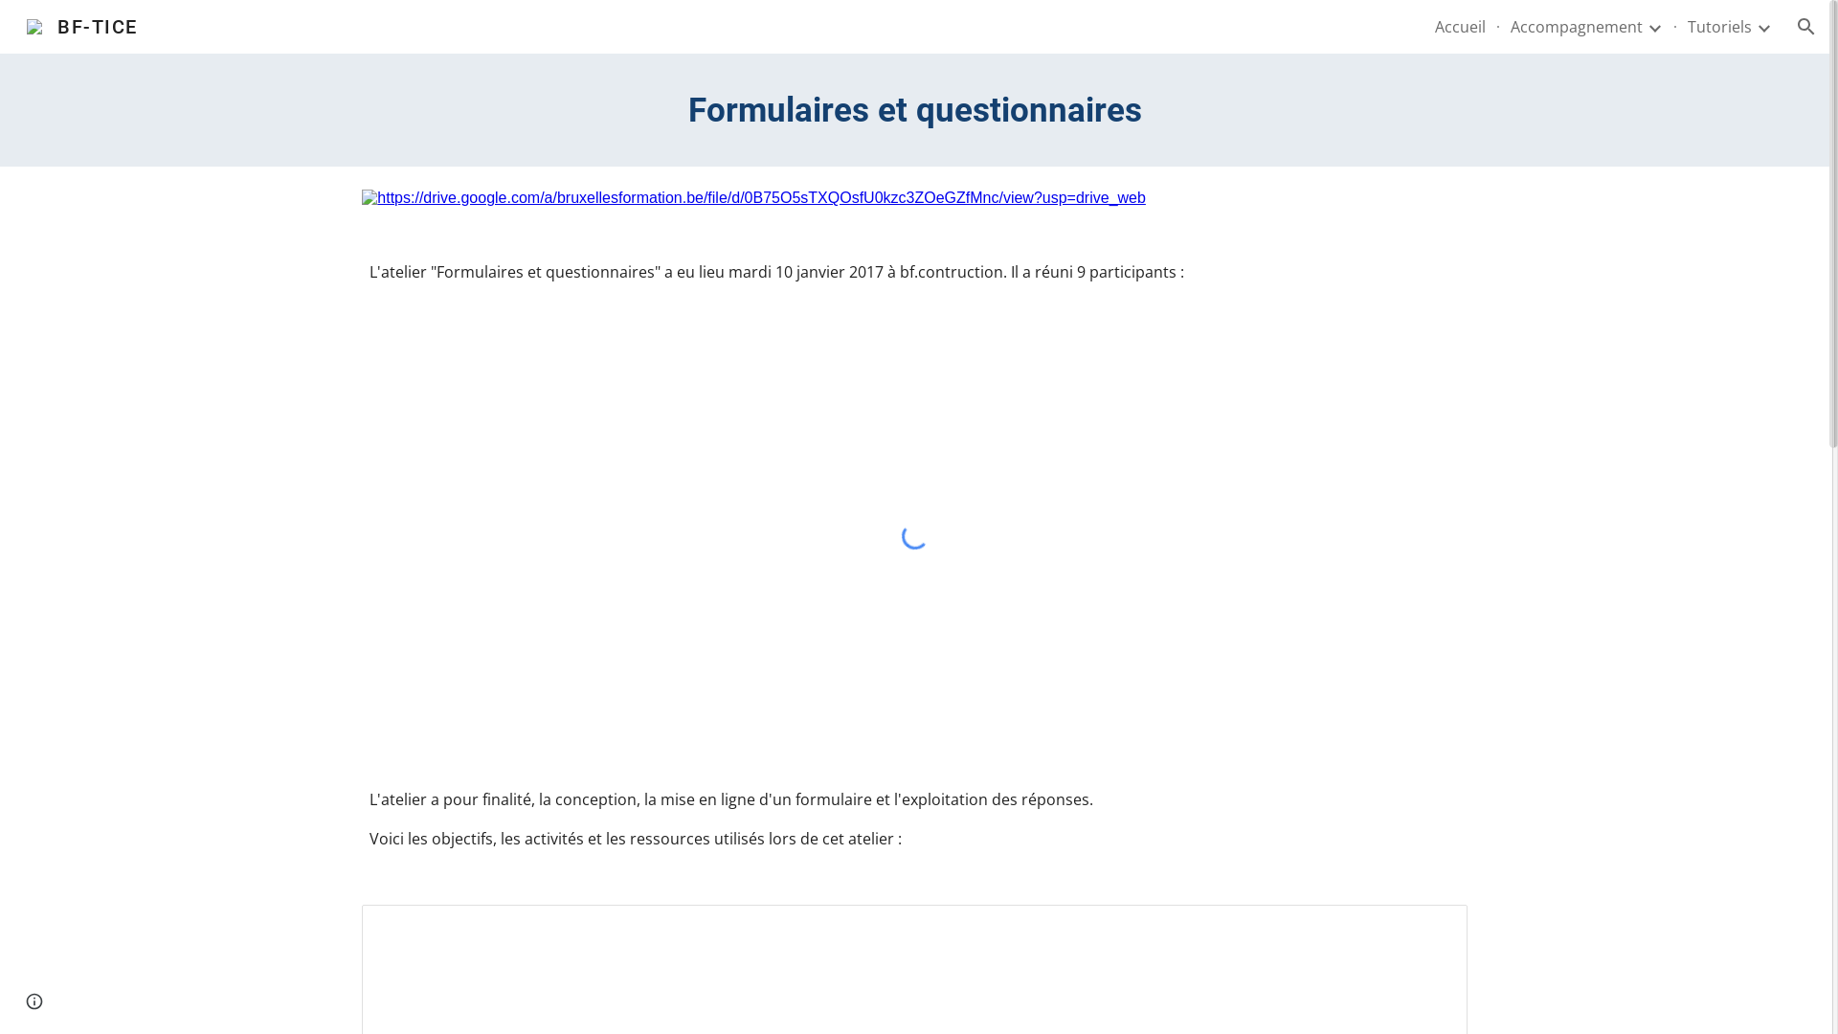 Image resolution: width=1838 pixels, height=1034 pixels. What do you see at coordinates (1461, 27) in the screenshot?
I see `Accueil` at bounding box center [1461, 27].